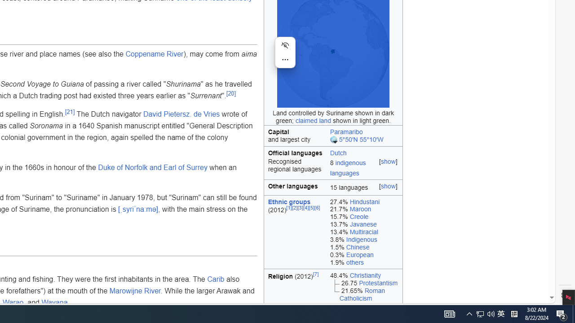 The width and height of the screenshot is (575, 323). I want to click on 1.9% others, so click(364, 262).